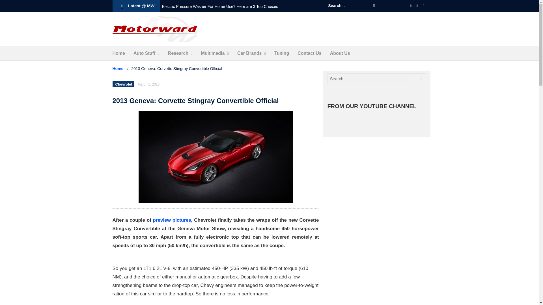  What do you see at coordinates (374, 6) in the screenshot?
I see `Search  ` at bounding box center [374, 6].